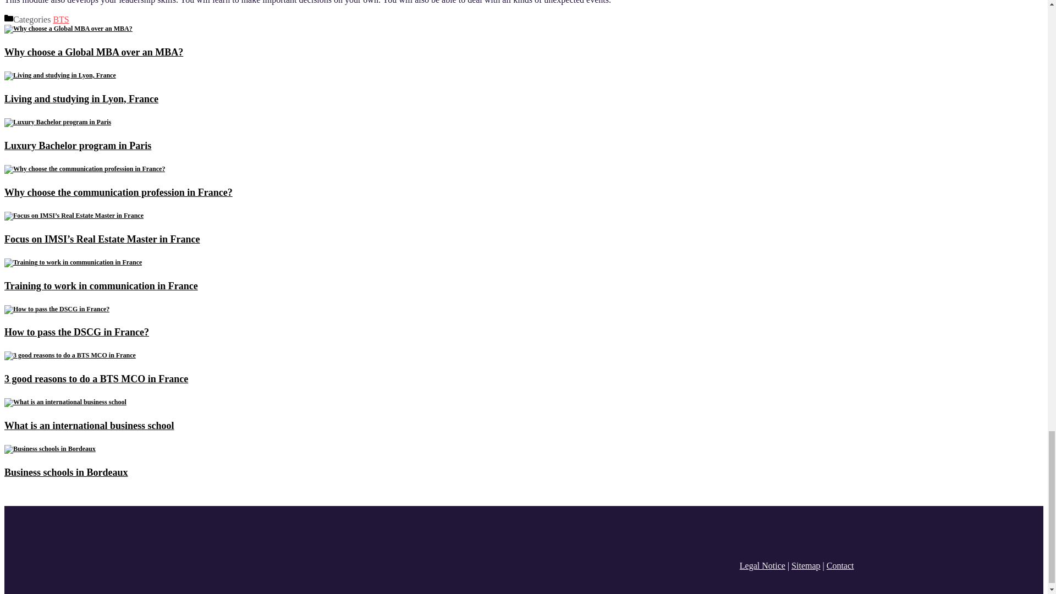 The height and width of the screenshot is (594, 1056). What do you see at coordinates (96, 378) in the screenshot?
I see `3 good reasons to do a BTS MCO in France` at bounding box center [96, 378].